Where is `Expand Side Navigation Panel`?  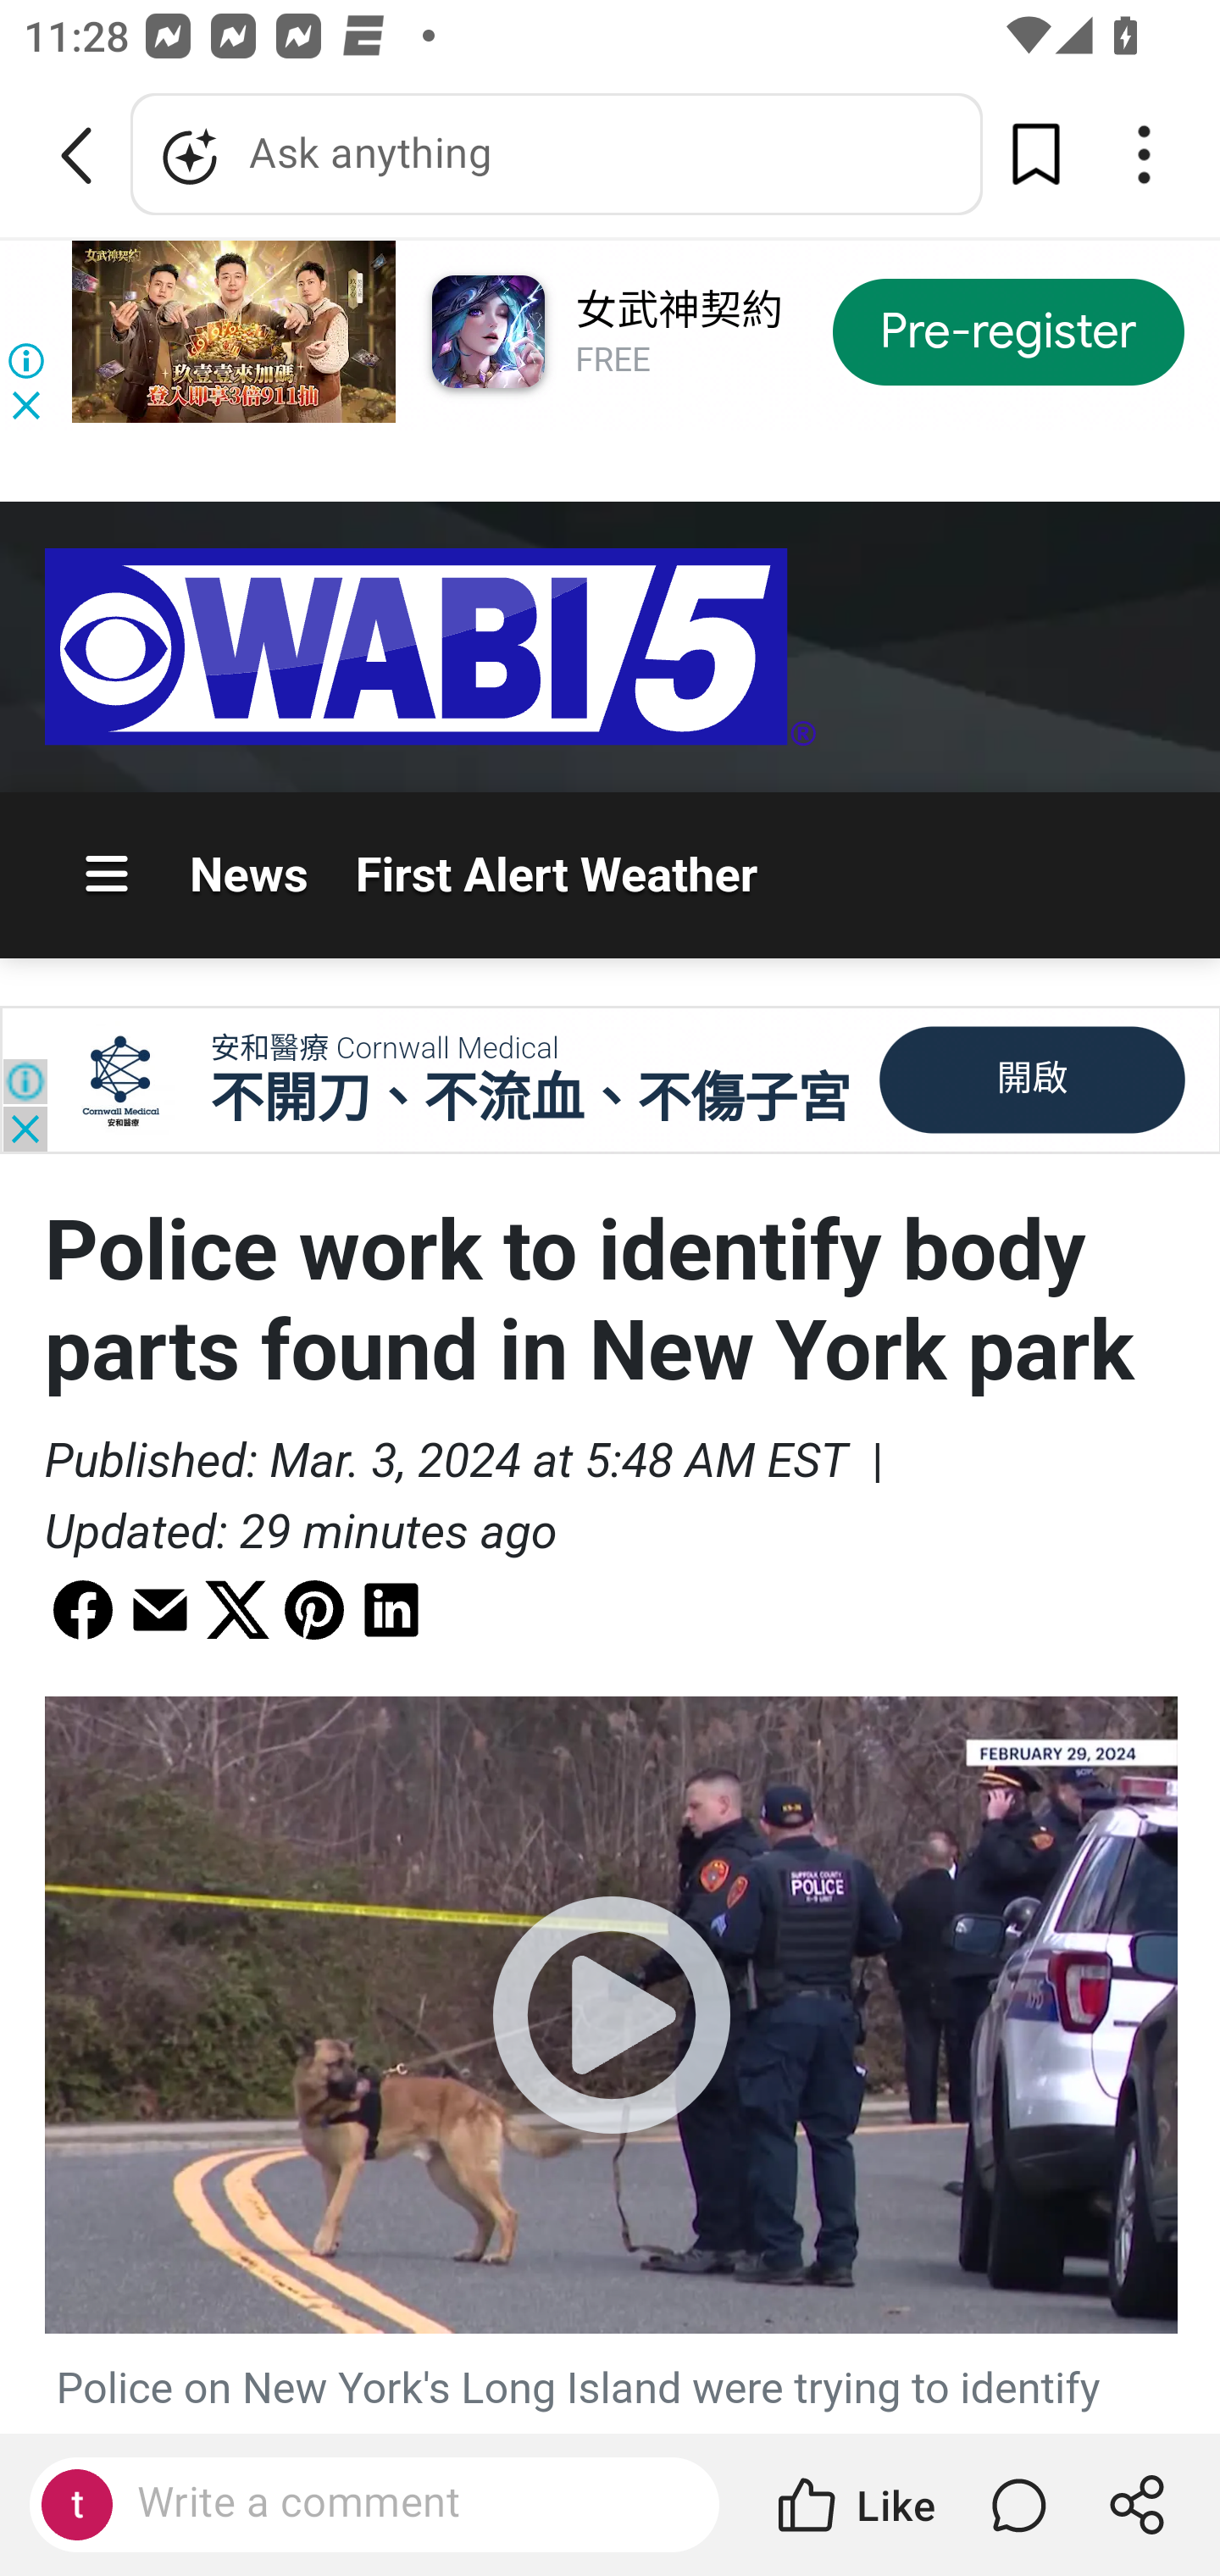
Expand Side Navigation Panel is located at coordinates (108, 875).